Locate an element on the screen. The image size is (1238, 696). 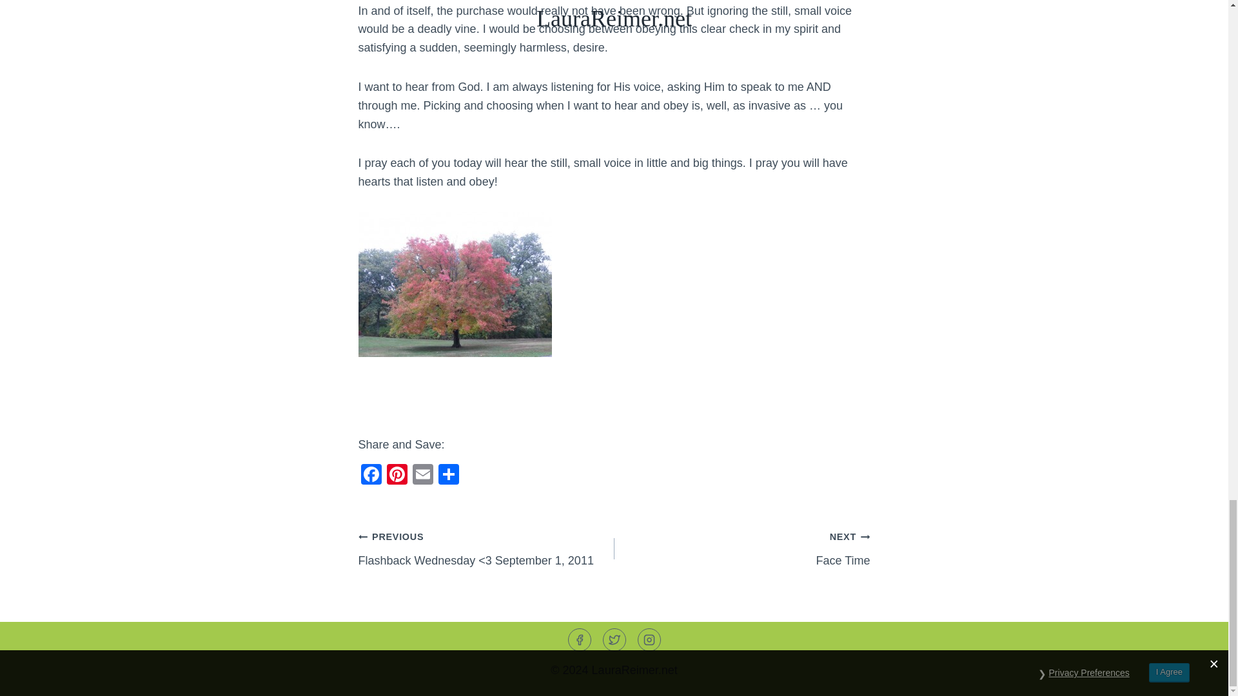
Pinterest is located at coordinates (397, 476).